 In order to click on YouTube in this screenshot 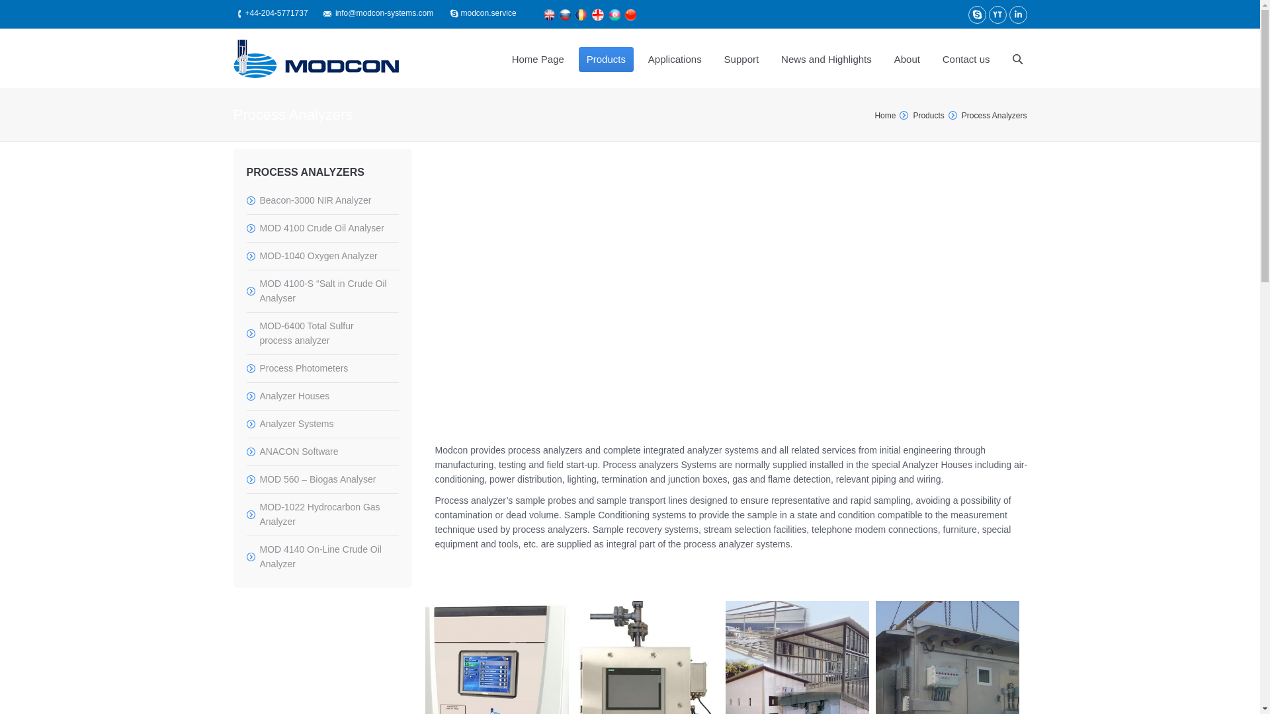, I will do `click(996, 15)`.